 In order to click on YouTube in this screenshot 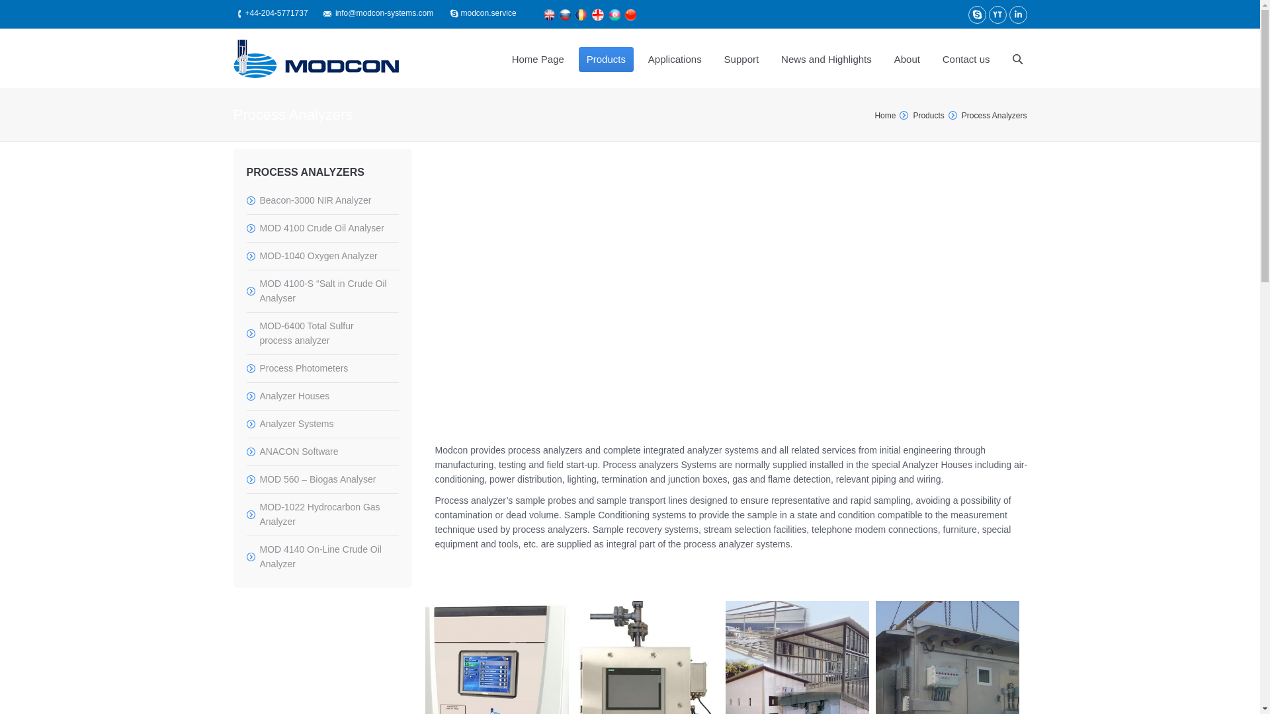, I will do `click(996, 15)`.